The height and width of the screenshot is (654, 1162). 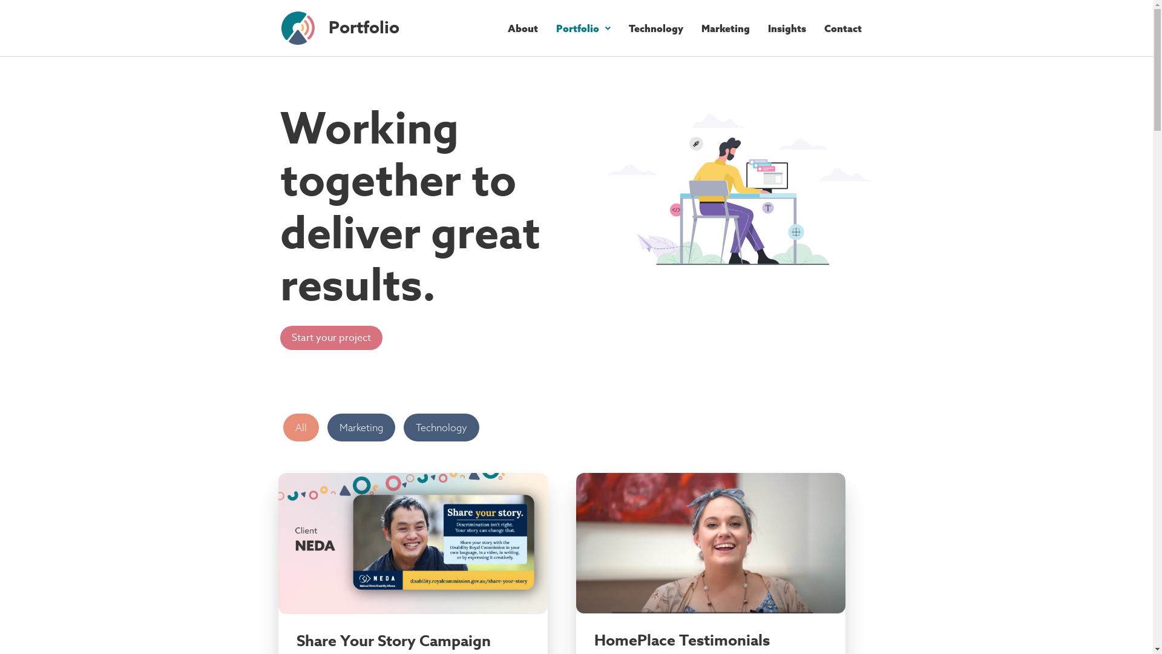 I want to click on Portfolio, so click(x=583, y=28).